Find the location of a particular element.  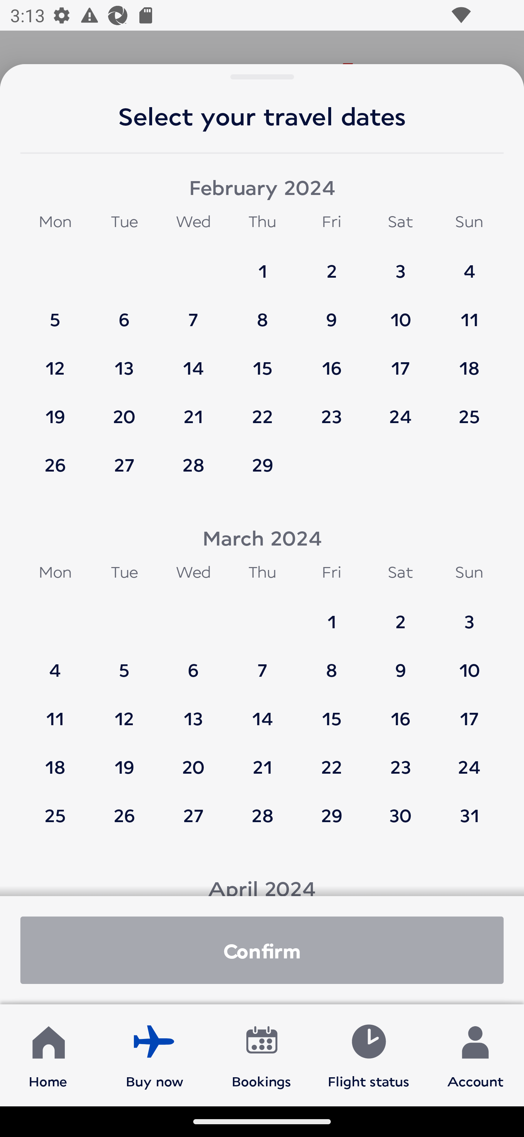

1 is located at coordinates (332, 615).